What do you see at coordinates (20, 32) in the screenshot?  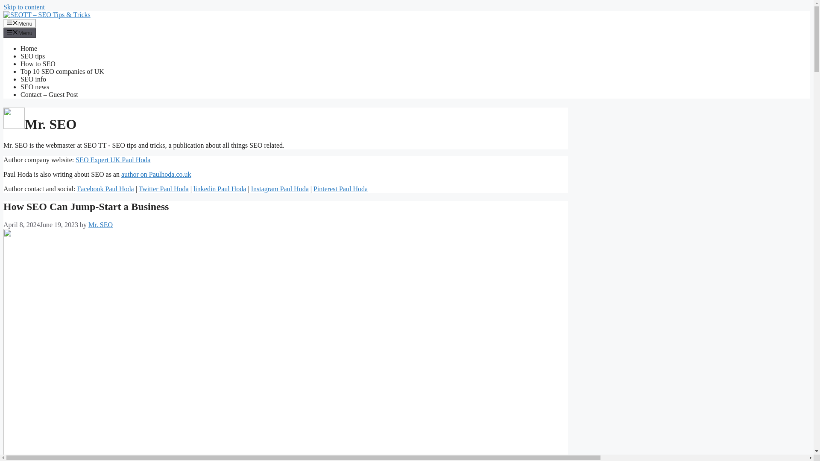 I see `Menu` at bounding box center [20, 32].